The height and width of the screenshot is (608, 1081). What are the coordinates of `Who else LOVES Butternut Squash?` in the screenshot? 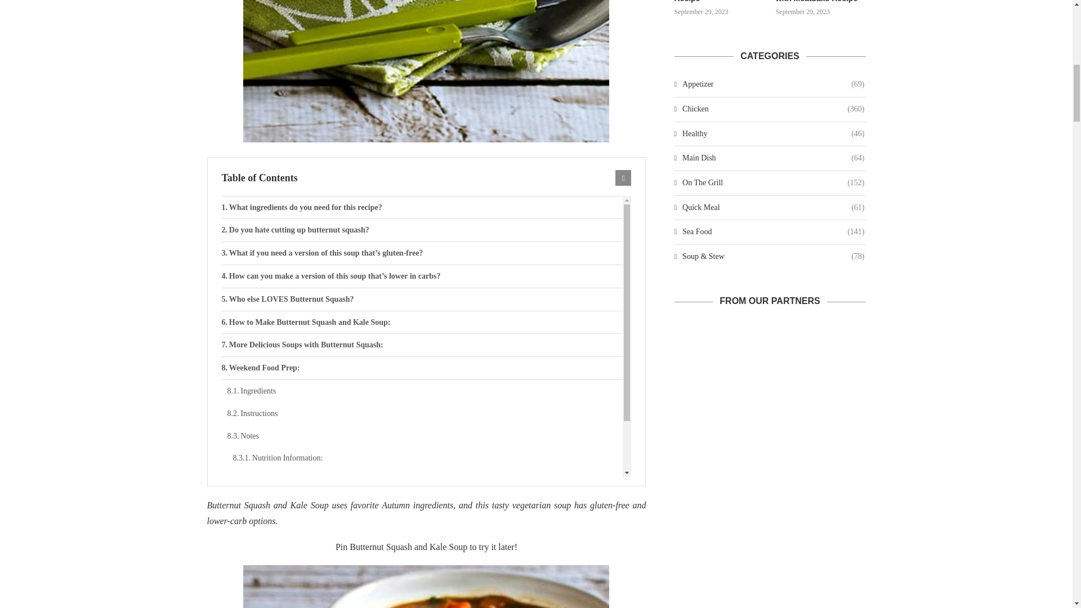 It's located at (422, 299).